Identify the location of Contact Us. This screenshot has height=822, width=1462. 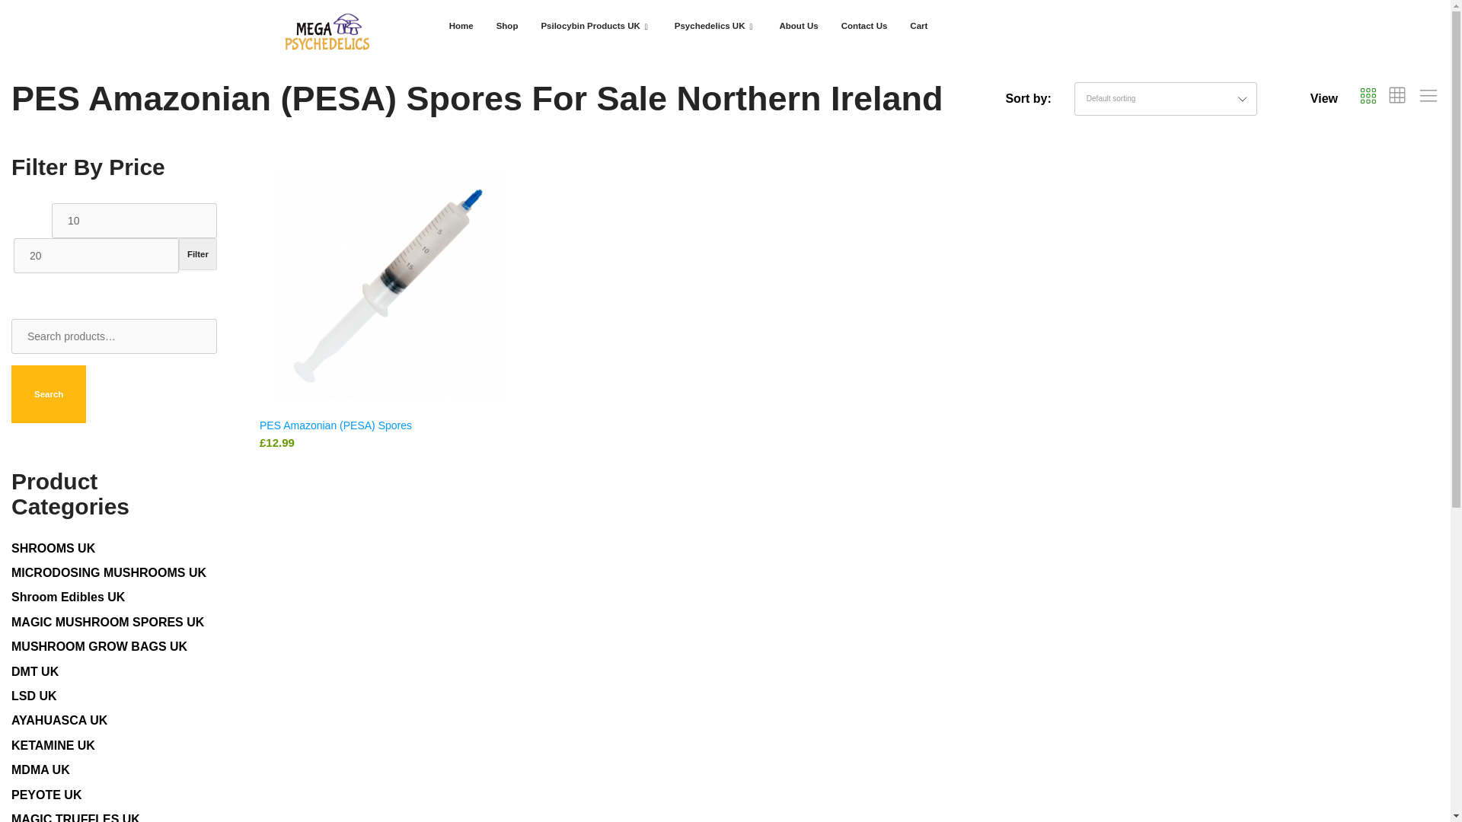
(864, 26).